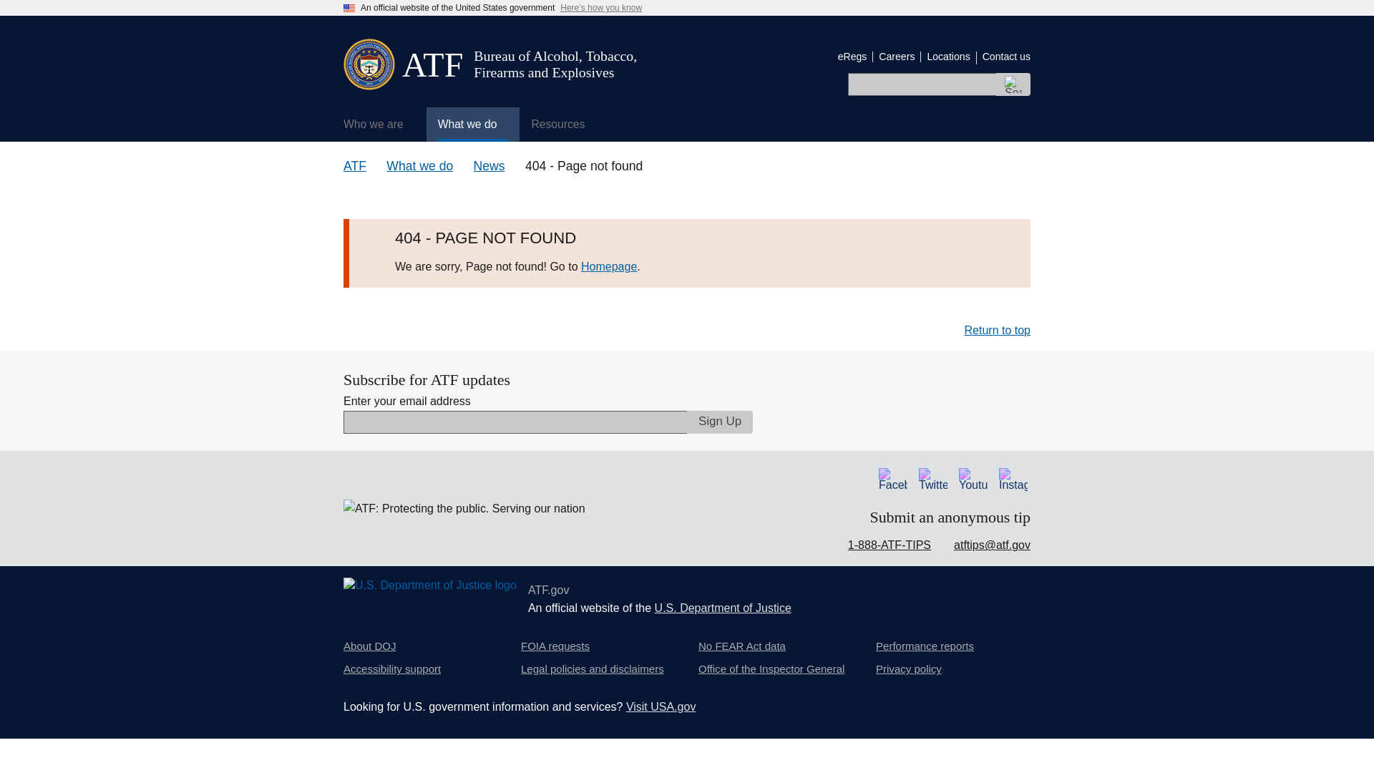 The image size is (1374, 773). What do you see at coordinates (720, 422) in the screenshot?
I see `Sign Up` at bounding box center [720, 422].